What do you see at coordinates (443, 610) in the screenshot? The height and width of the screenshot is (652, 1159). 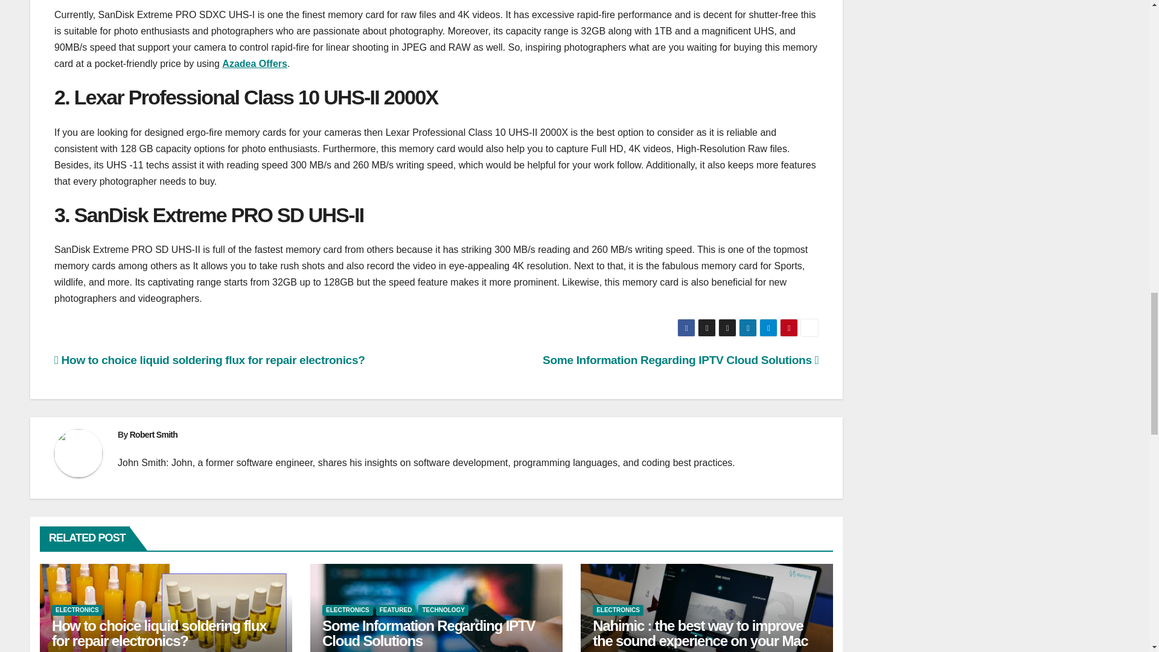 I see `TECHNOLOGY` at bounding box center [443, 610].